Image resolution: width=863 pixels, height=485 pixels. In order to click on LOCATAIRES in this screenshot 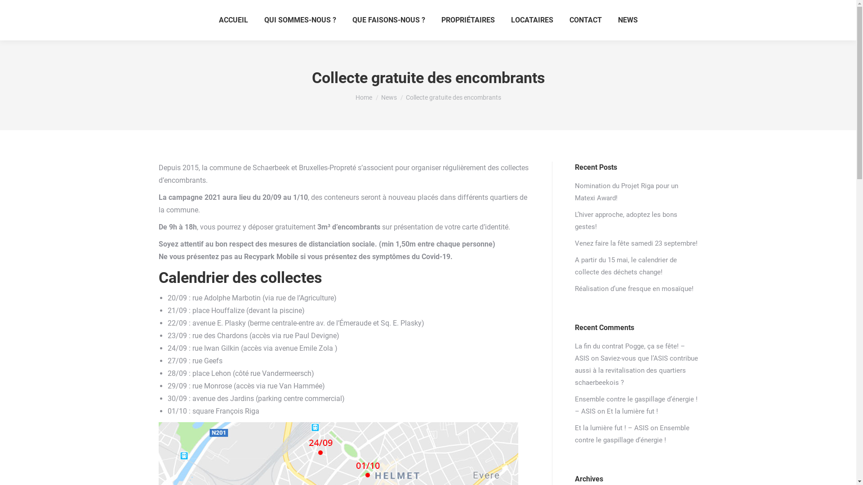, I will do `click(532, 20)`.